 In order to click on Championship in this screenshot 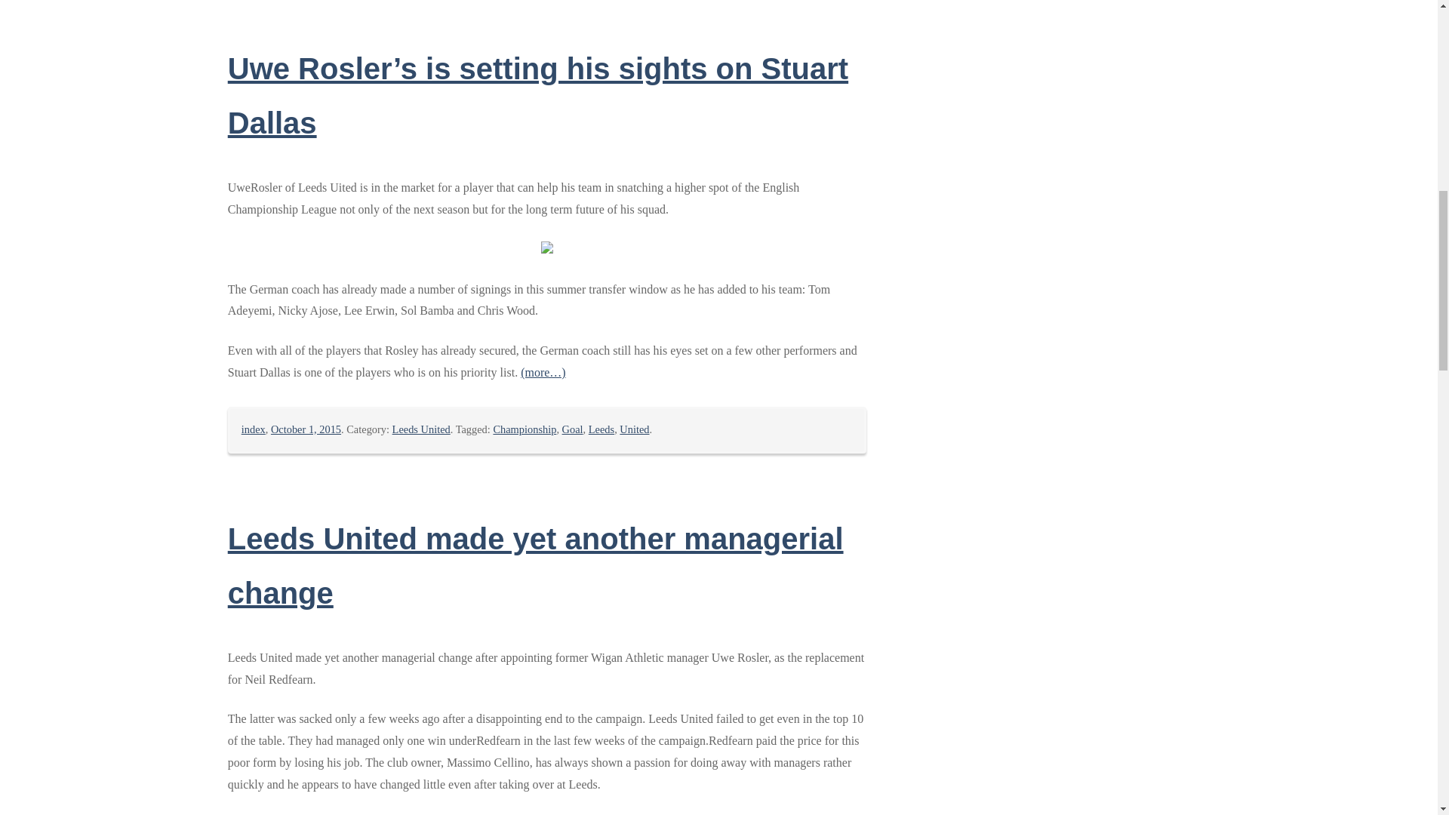, I will do `click(524, 429)`.